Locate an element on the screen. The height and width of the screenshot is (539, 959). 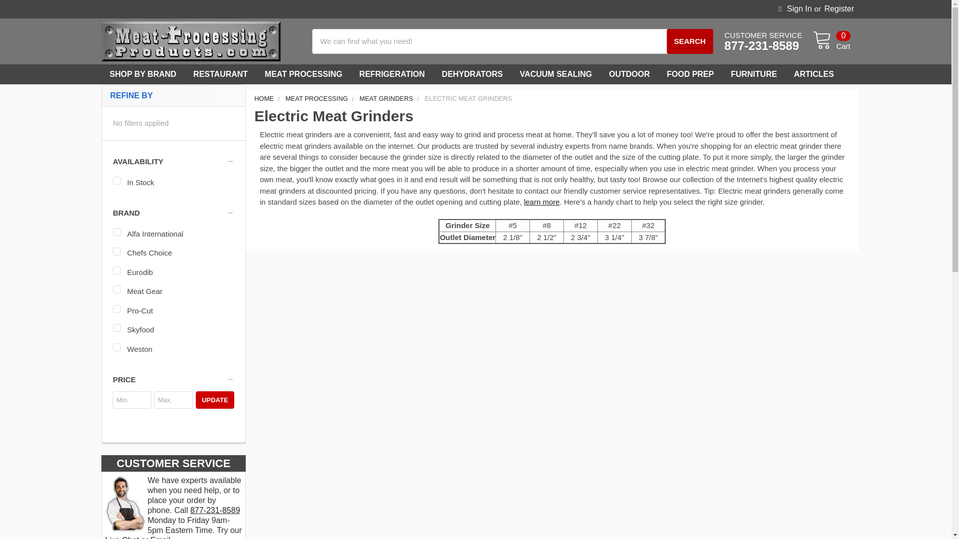
RESTAURANT is located at coordinates (220, 74).